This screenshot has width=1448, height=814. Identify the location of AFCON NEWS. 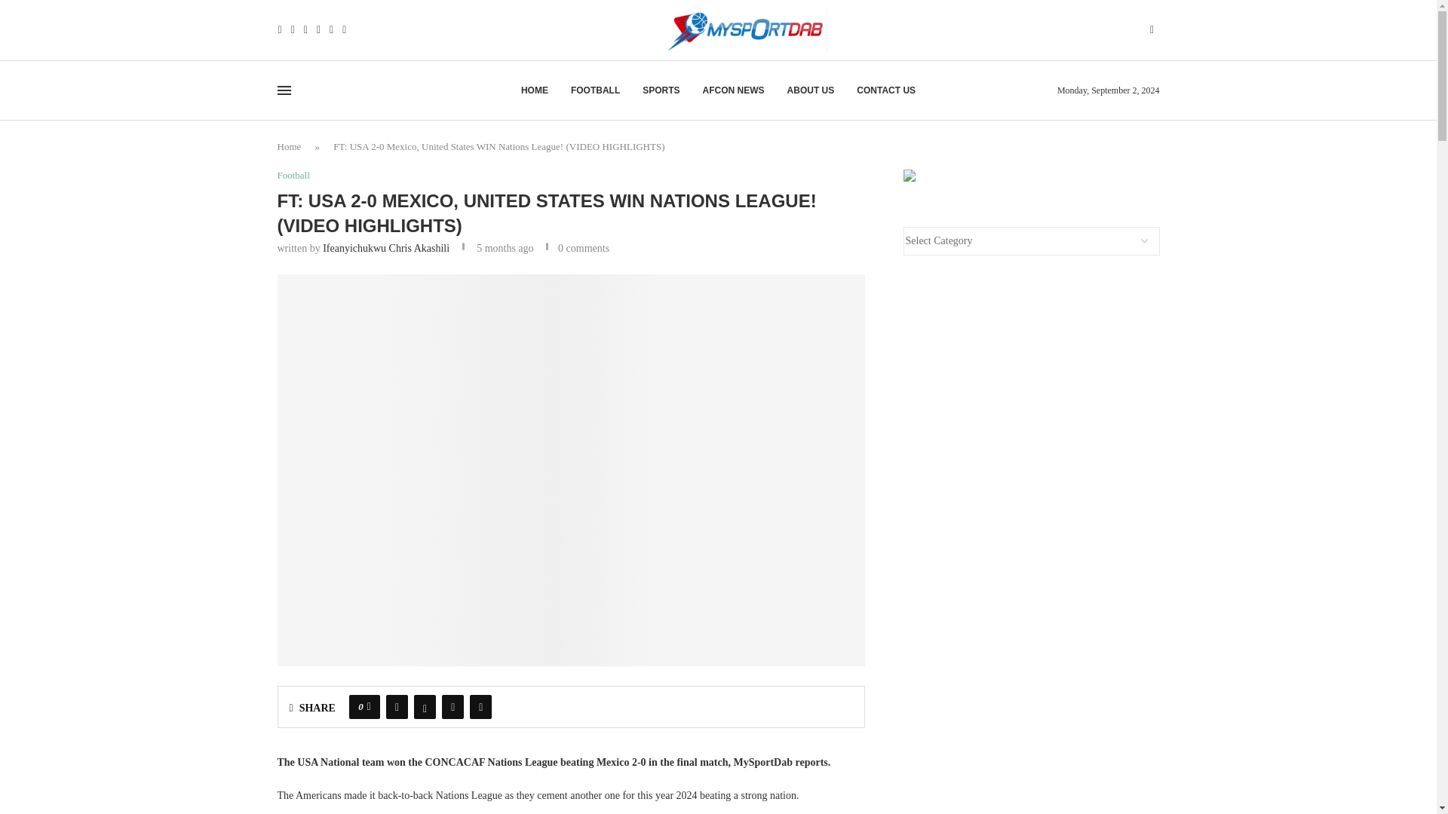
(733, 90).